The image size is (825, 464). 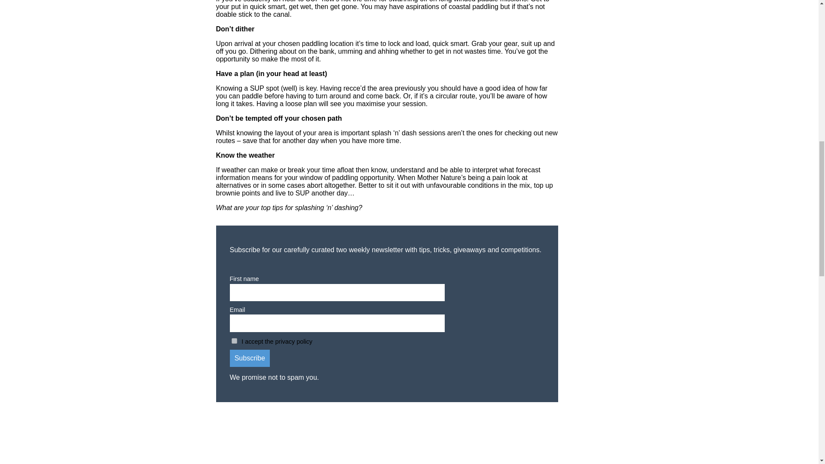 What do you see at coordinates (249, 358) in the screenshot?
I see `Subscribe` at bounding box center [249, 358].